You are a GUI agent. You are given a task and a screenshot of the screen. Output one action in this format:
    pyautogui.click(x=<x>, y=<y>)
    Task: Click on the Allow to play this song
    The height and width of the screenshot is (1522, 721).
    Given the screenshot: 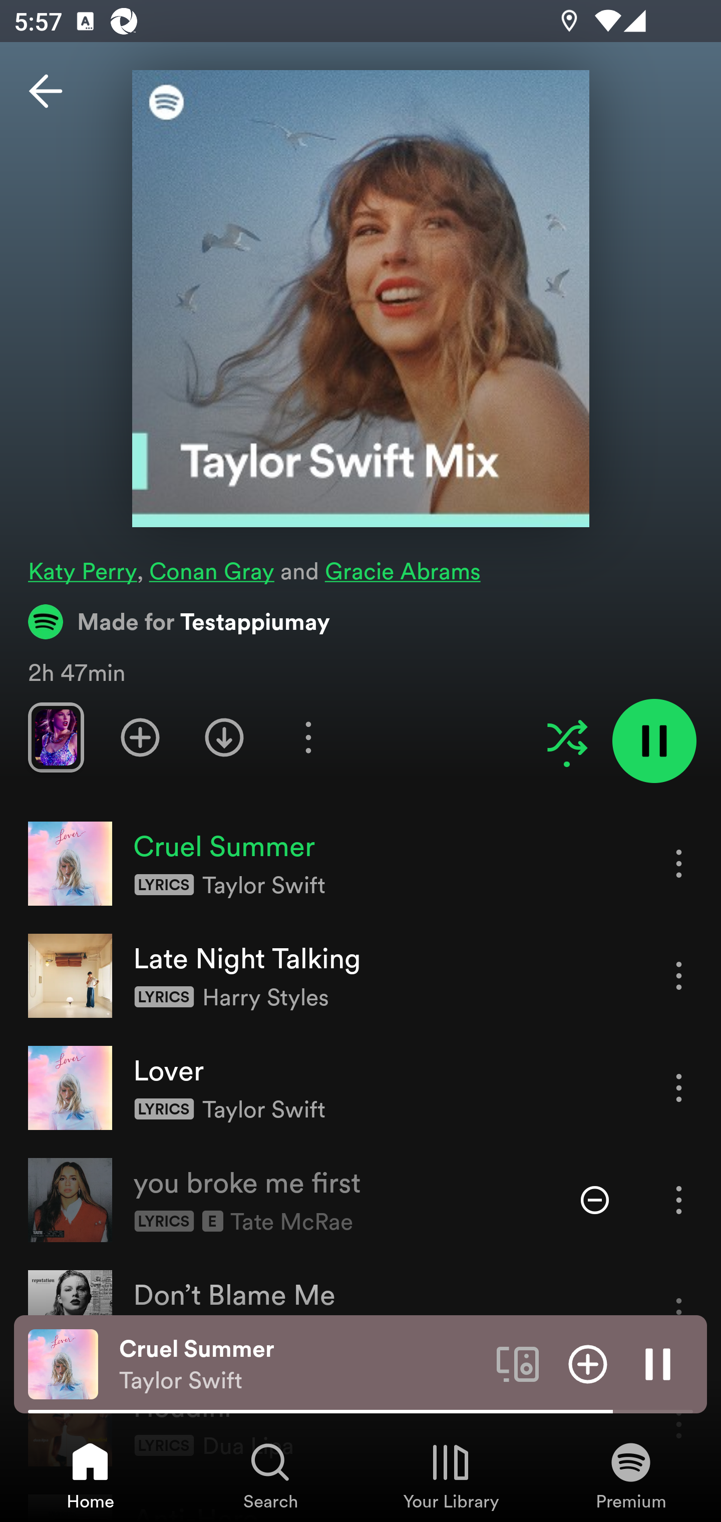 What is the action you would take?
    pyautogui.click(x=595, y=1200)
    